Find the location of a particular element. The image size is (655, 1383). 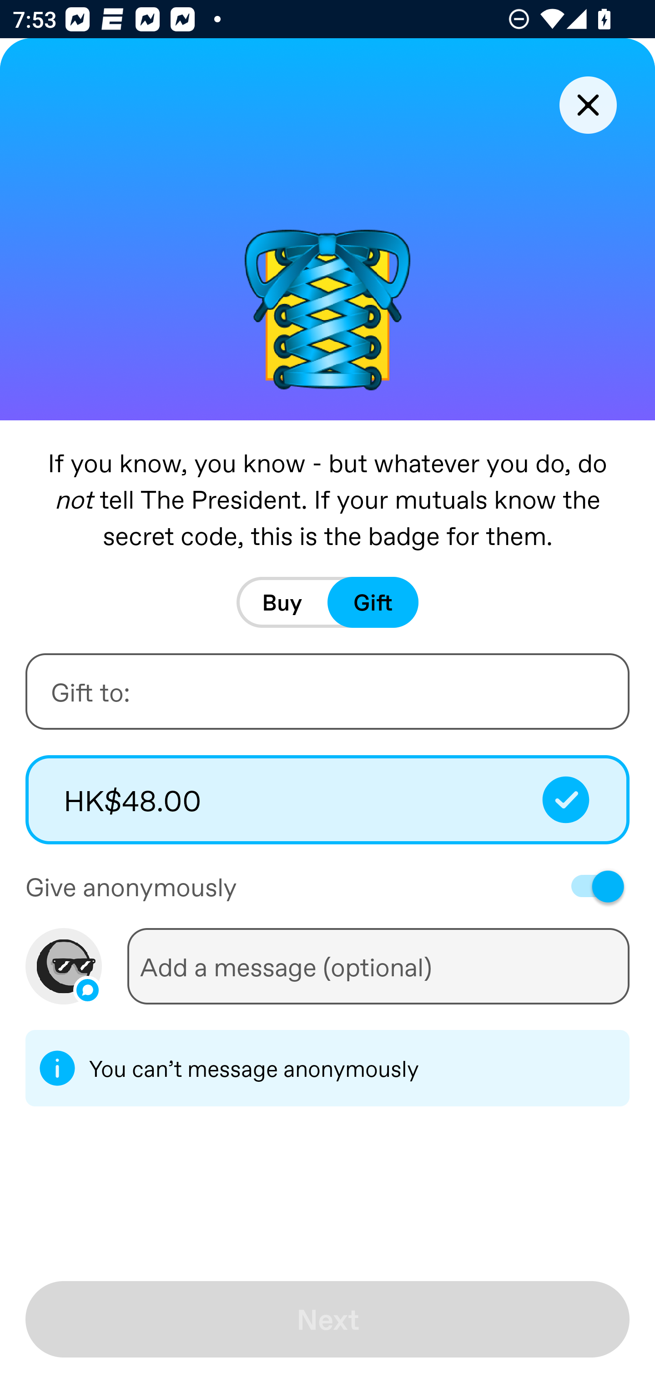

Add a message (optional) is located at coordinates (378, 966).